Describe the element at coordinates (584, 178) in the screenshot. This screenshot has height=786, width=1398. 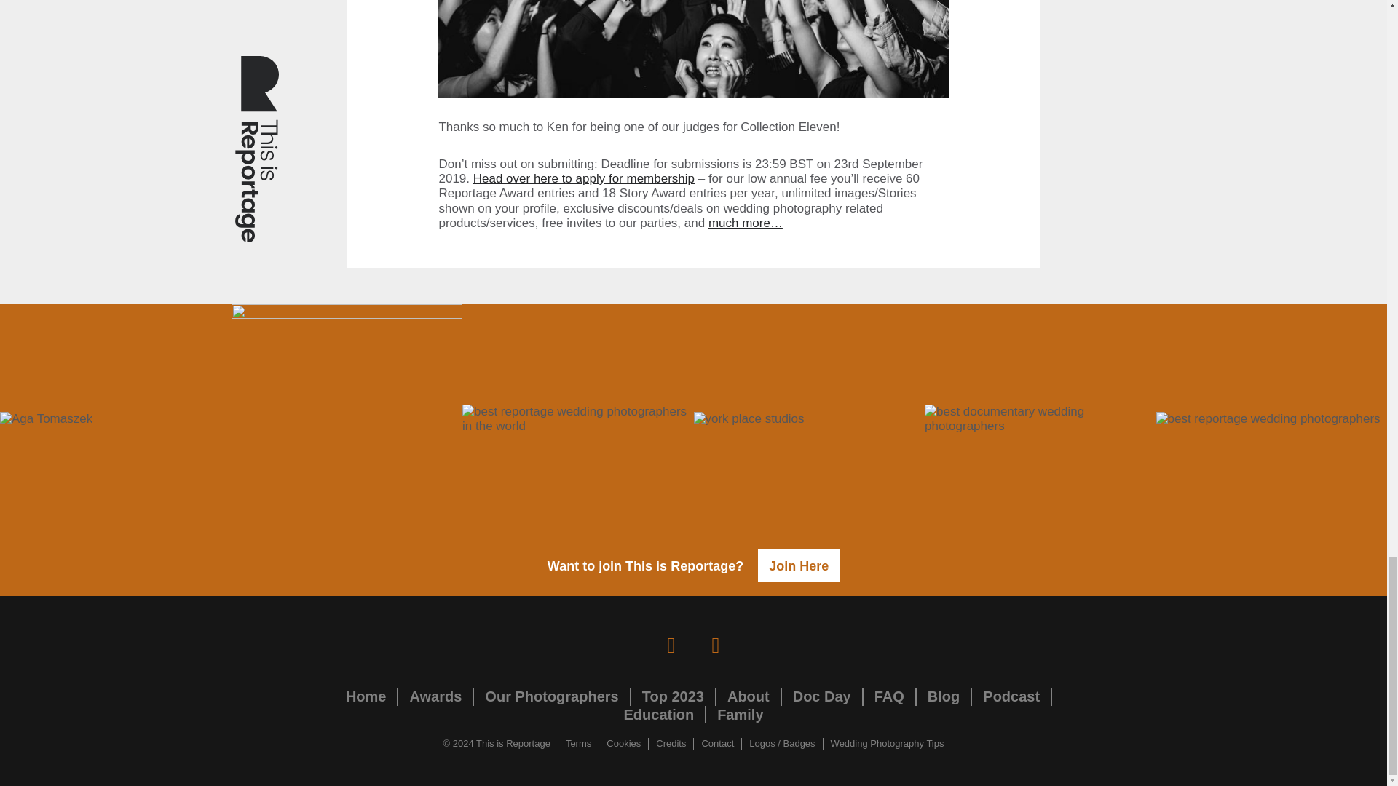
I see `Head over here to apply for membership` at that location.